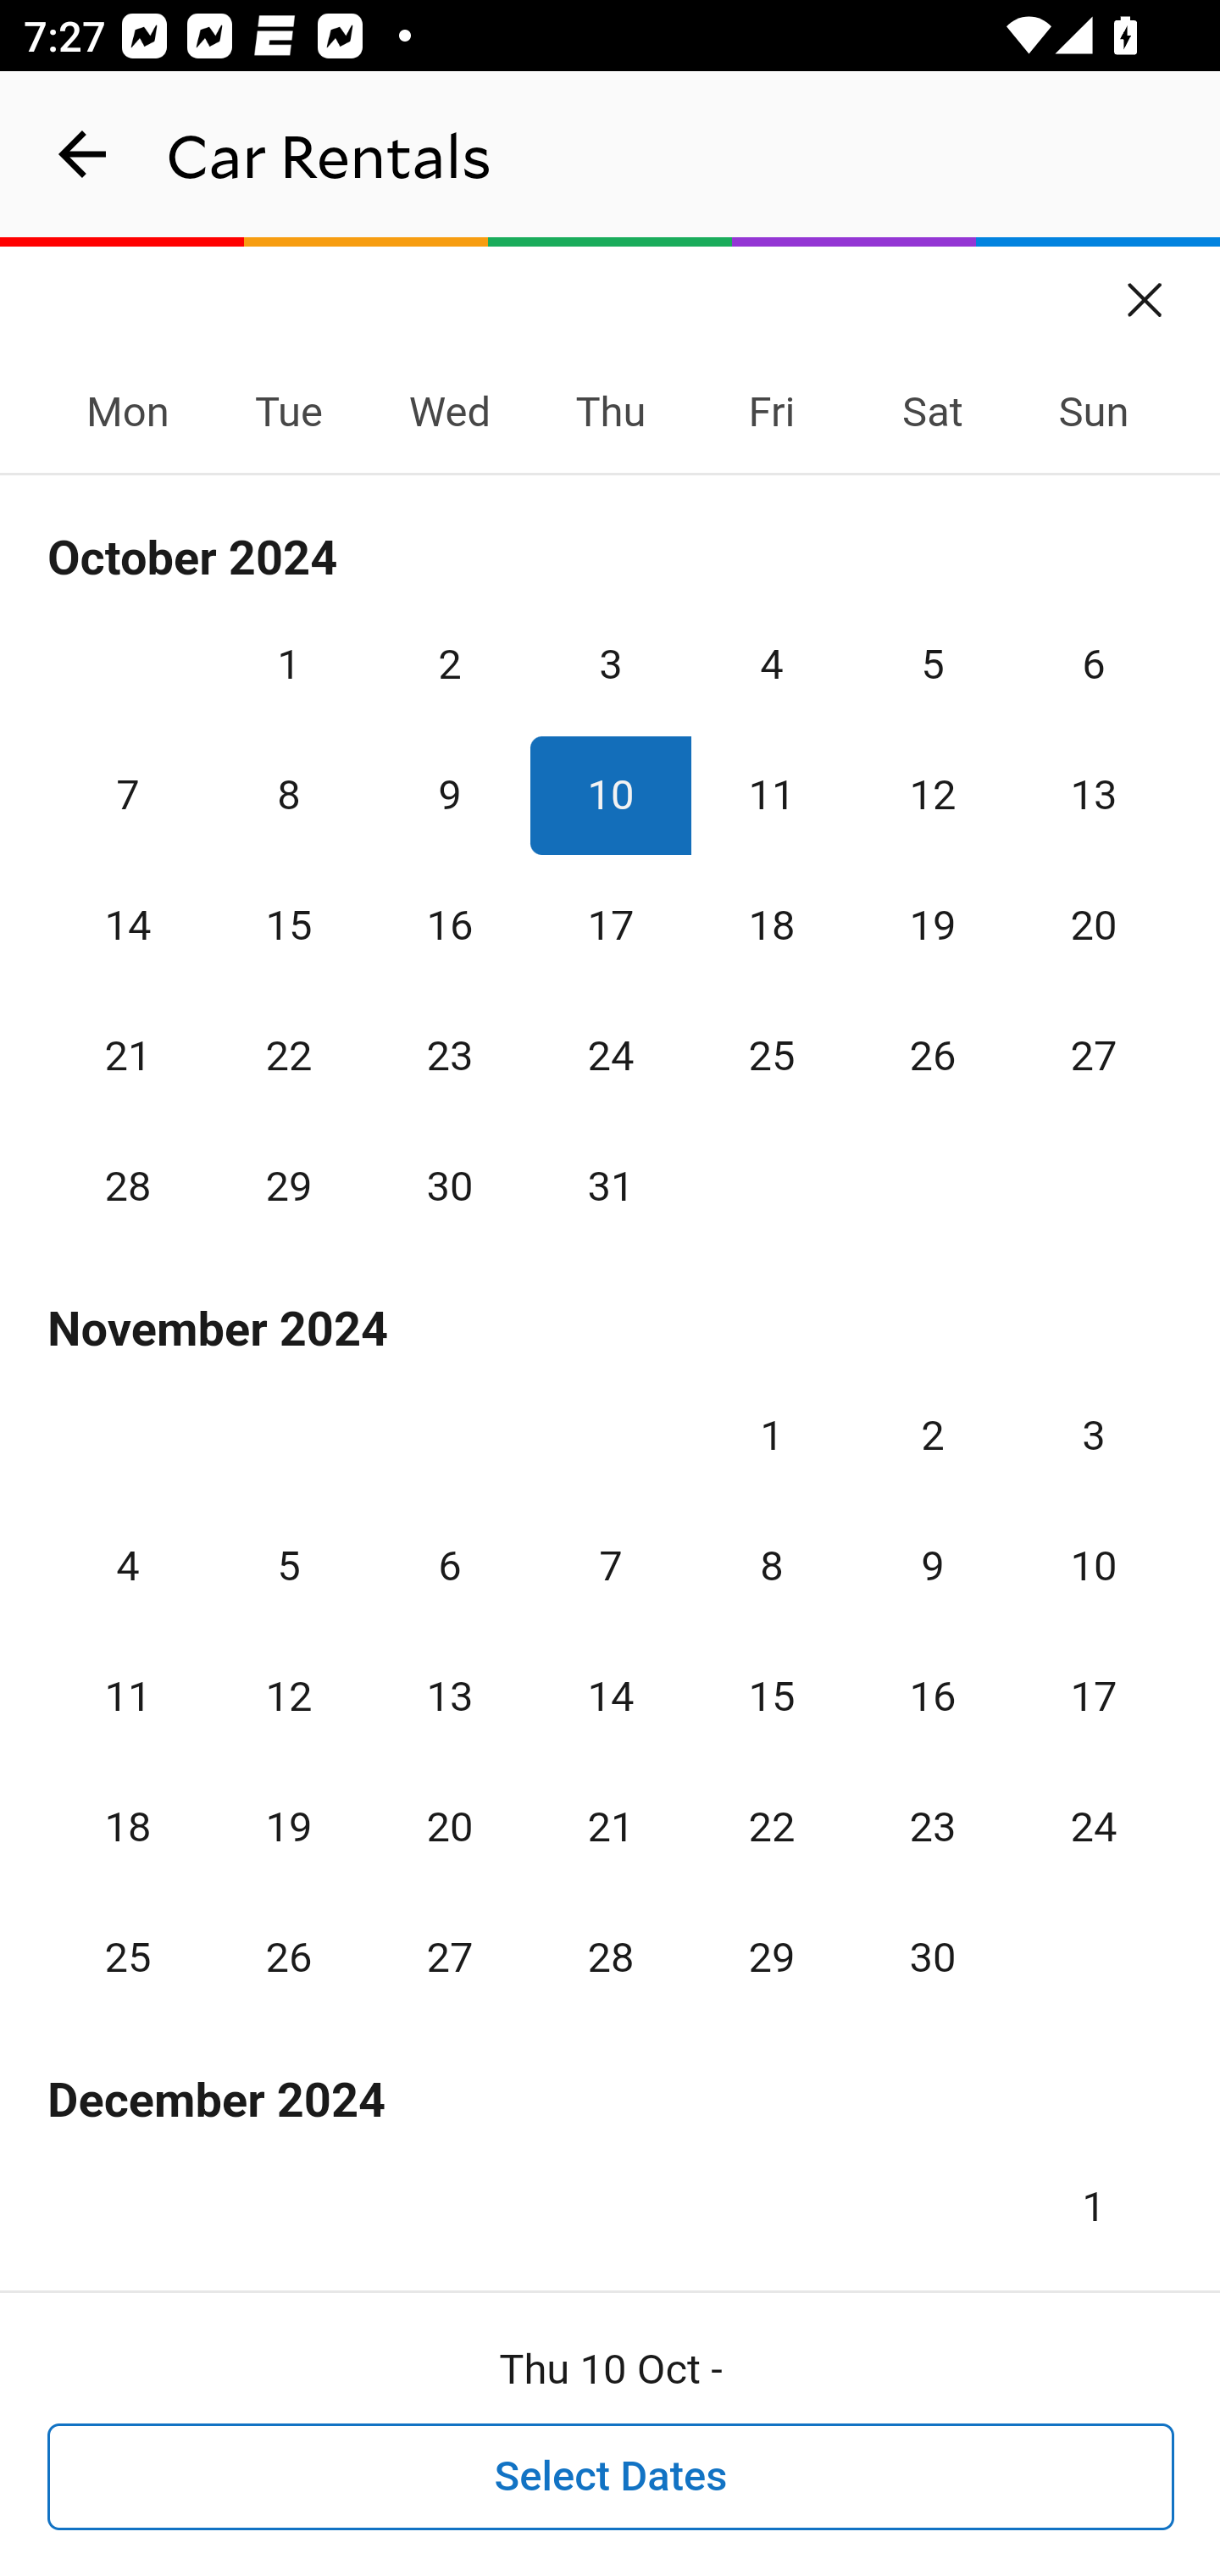 The width and height of the screenshot is (1220, 2576). What do you see at coordinates (129, 1056) in the screenshot?
I see `21 October 2024` at bounding box center [129, 1056].